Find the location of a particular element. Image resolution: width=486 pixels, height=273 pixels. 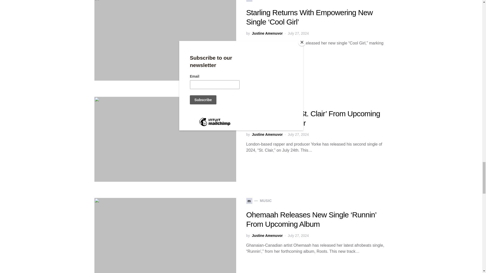

View all posts by Justine Amenuvor is located at coordinates (267, 134).